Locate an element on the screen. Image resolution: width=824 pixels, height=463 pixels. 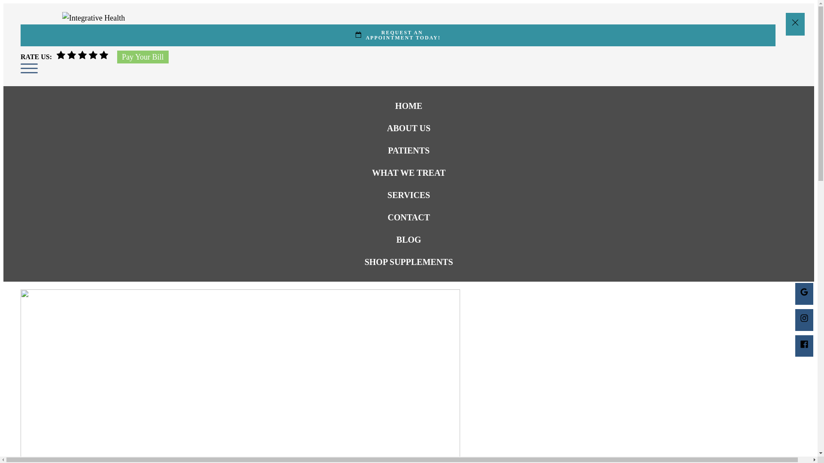
WHAT WE TREAT is located at coordinates (398, 35).